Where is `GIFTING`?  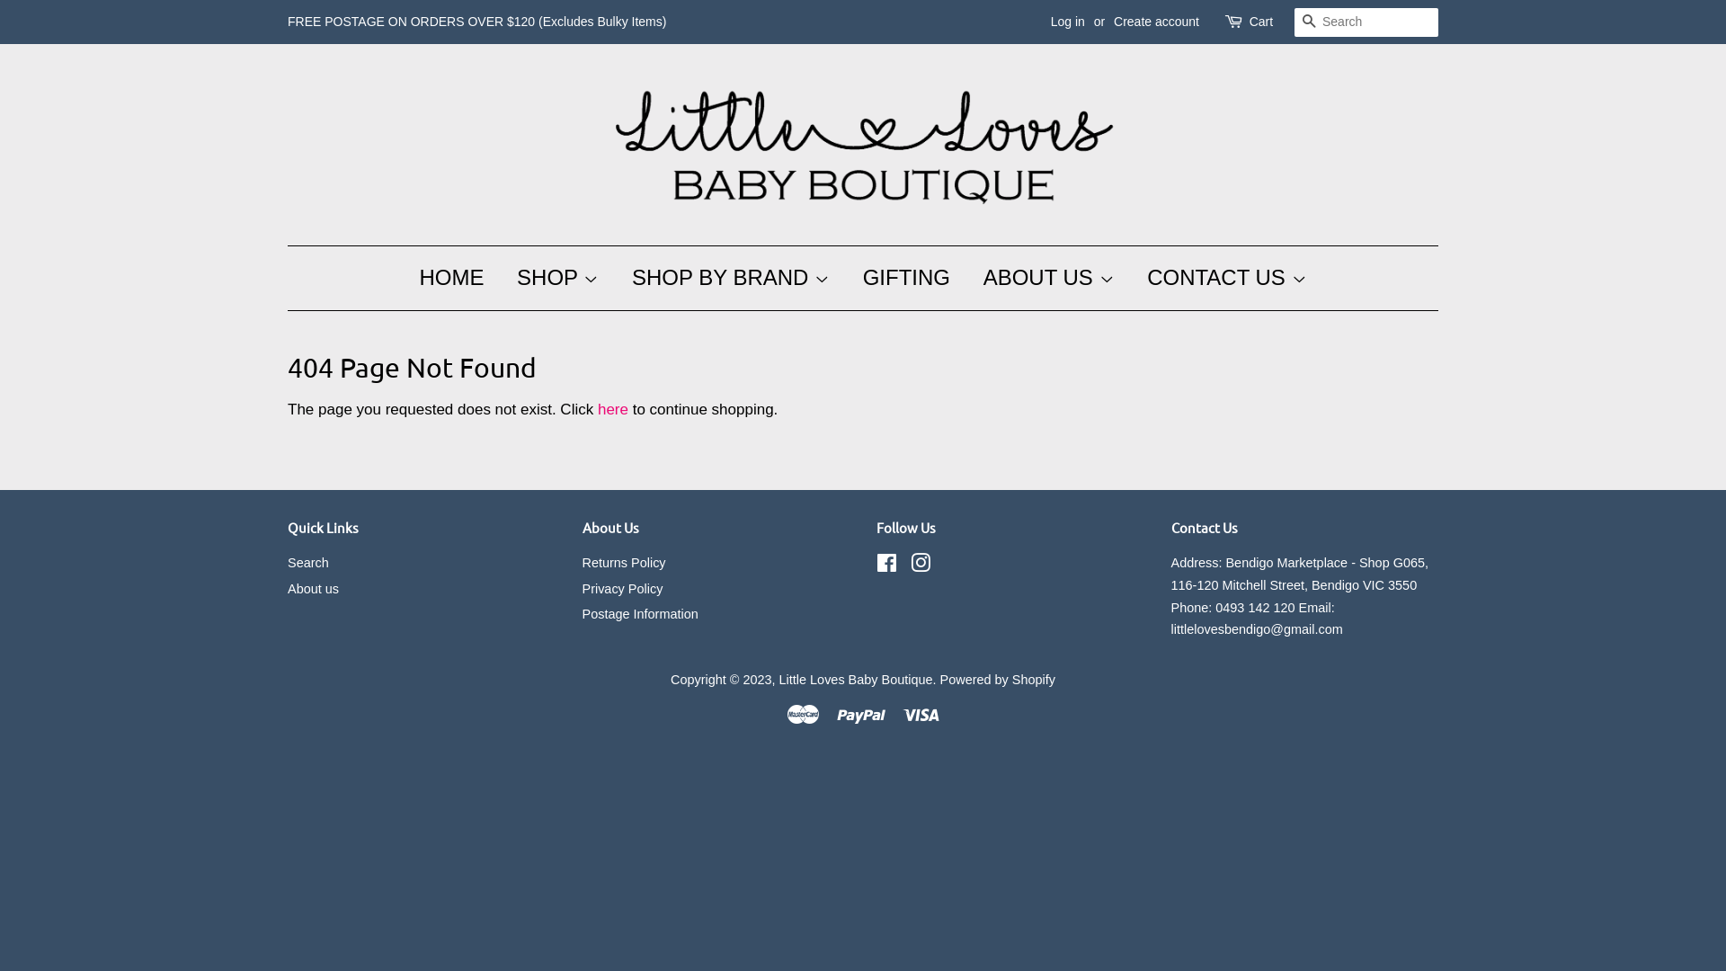
GIFTING is located at coordinates (906, 279).